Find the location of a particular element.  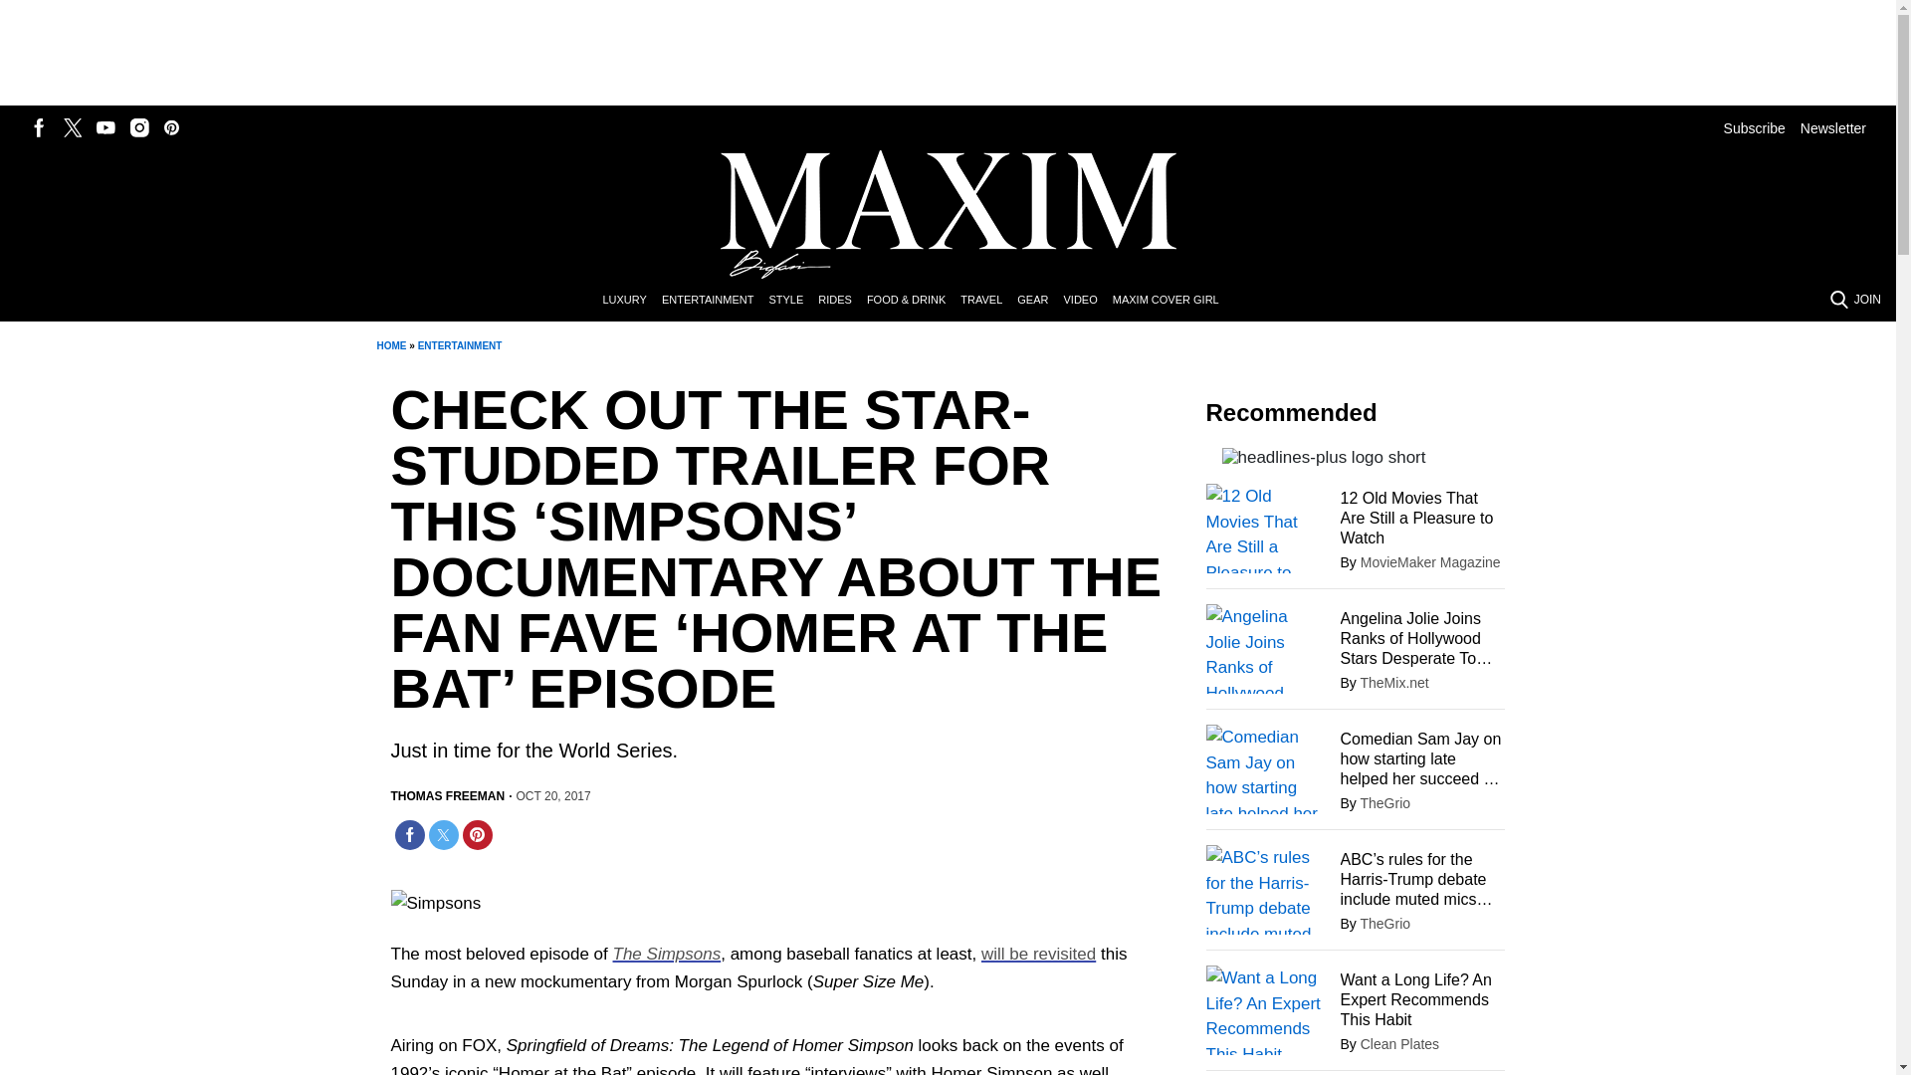

Share on Facebook is located at coordinates (408, 835).